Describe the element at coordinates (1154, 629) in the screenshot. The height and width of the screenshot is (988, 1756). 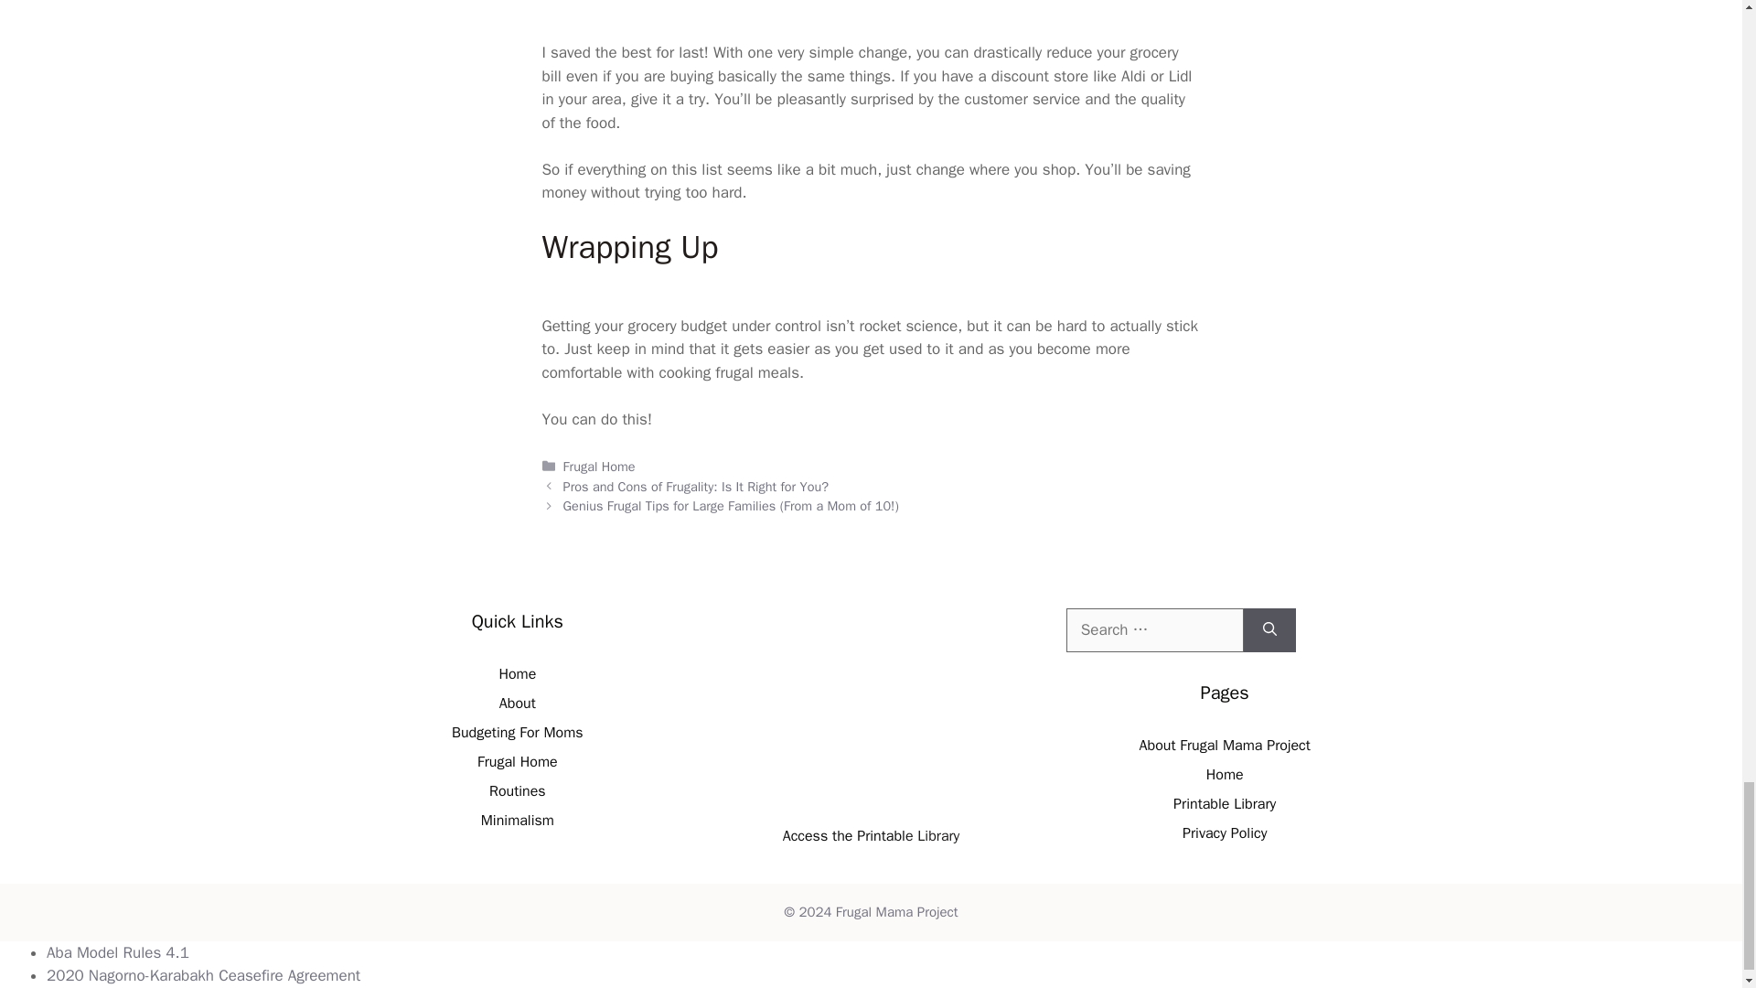
I see `Search for:` at that location.